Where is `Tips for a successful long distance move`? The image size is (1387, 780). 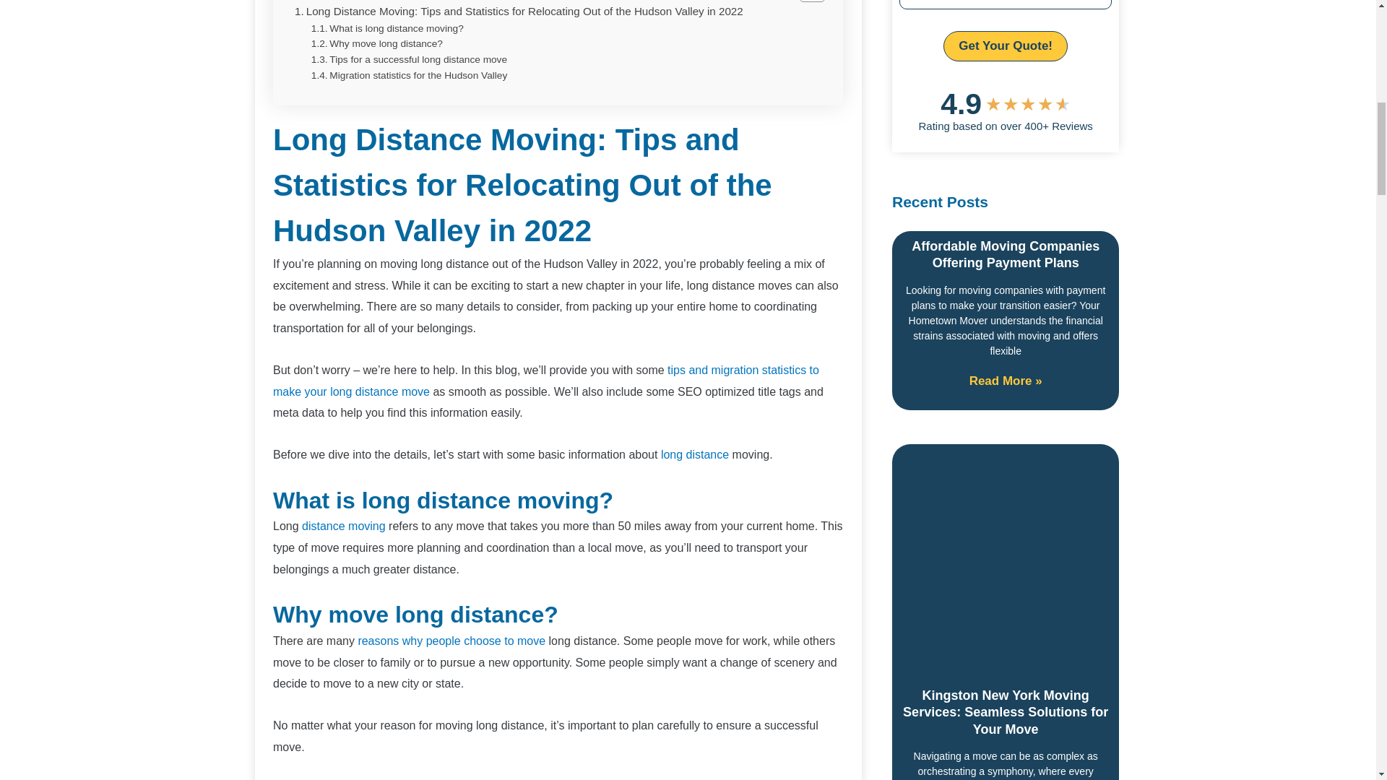 Tips for a successful long distance move is located at coordinates (409, 59).